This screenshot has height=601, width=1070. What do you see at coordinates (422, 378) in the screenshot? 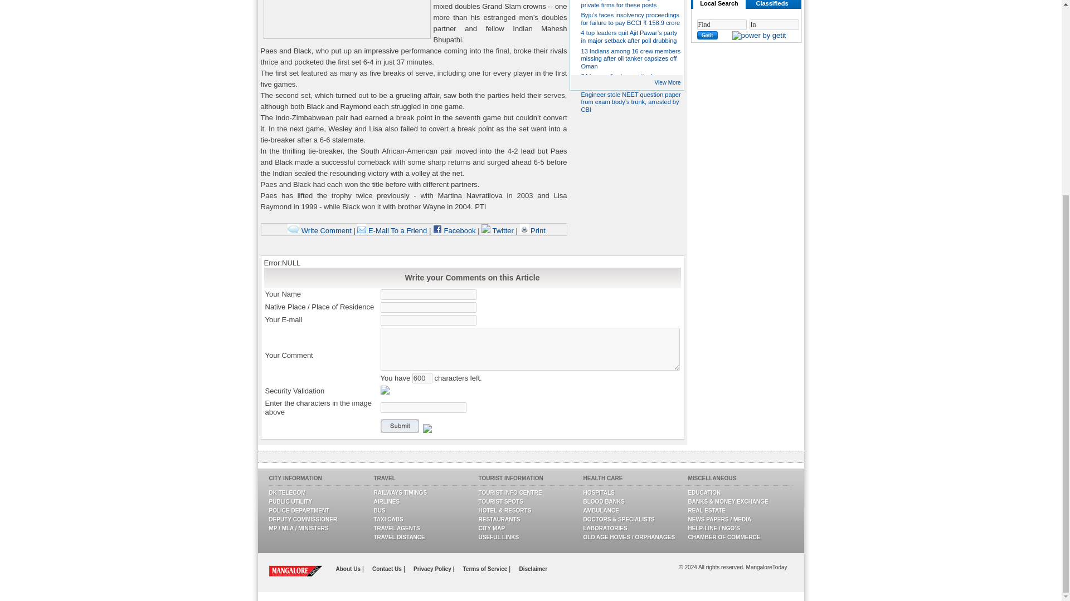
I see `600` at bounding box center [422, 378].